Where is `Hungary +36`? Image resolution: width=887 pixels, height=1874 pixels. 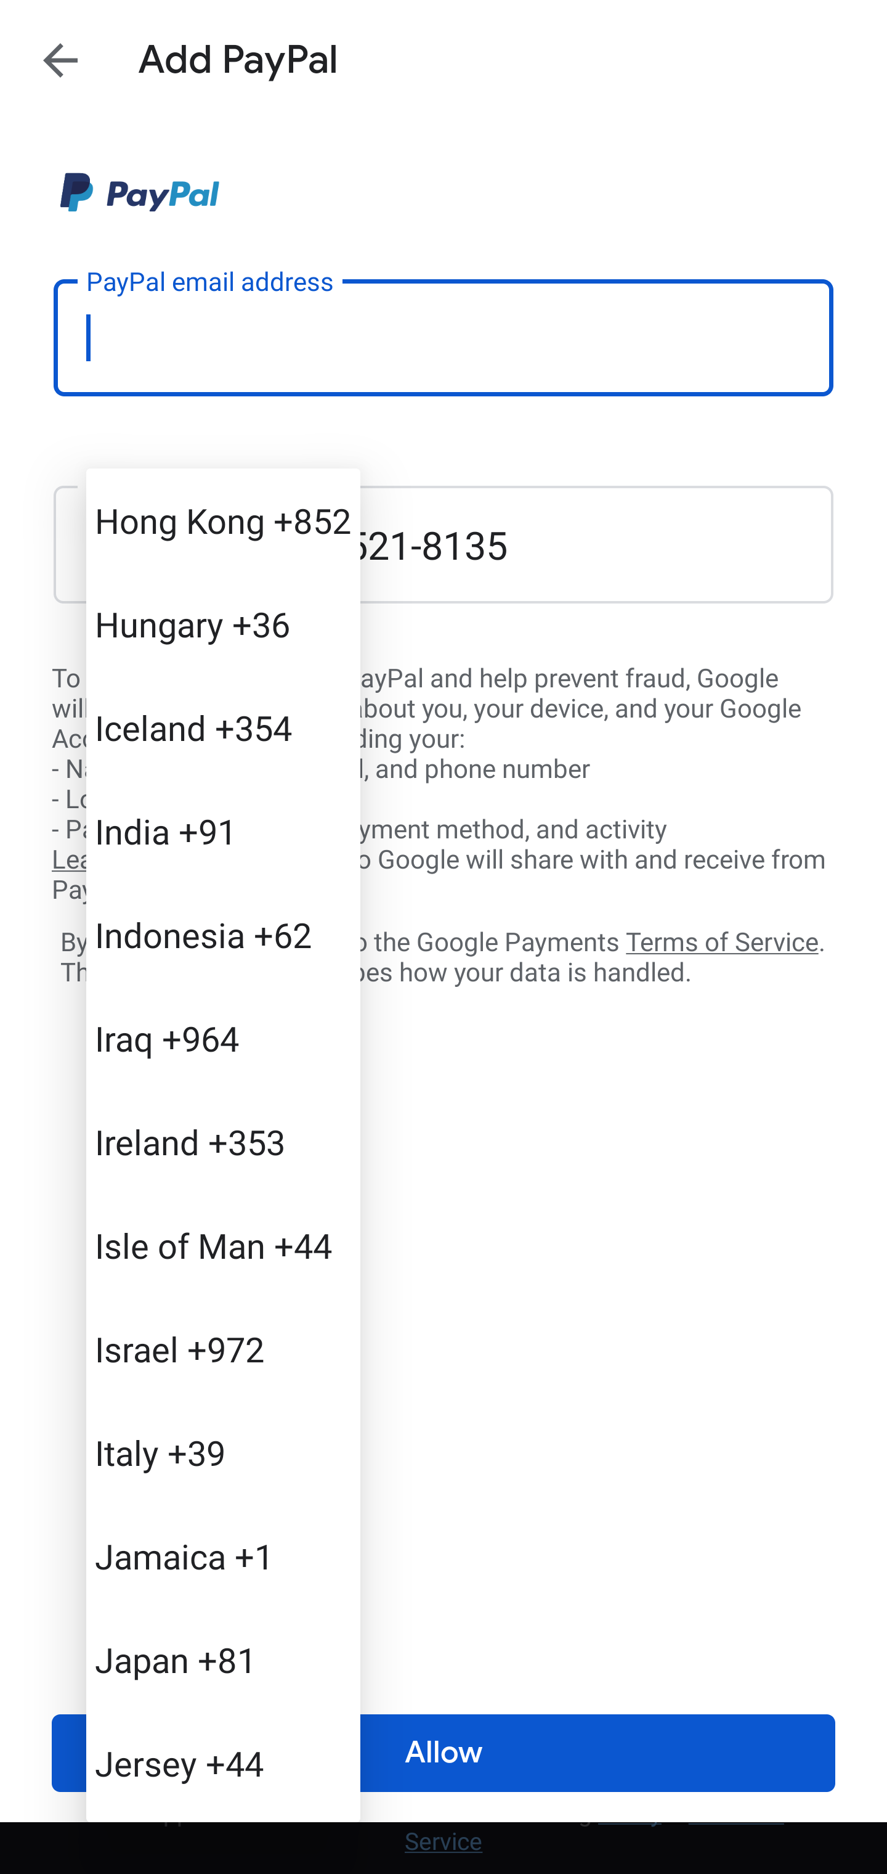
Hungary +36 is located at coordinates (223, 624).